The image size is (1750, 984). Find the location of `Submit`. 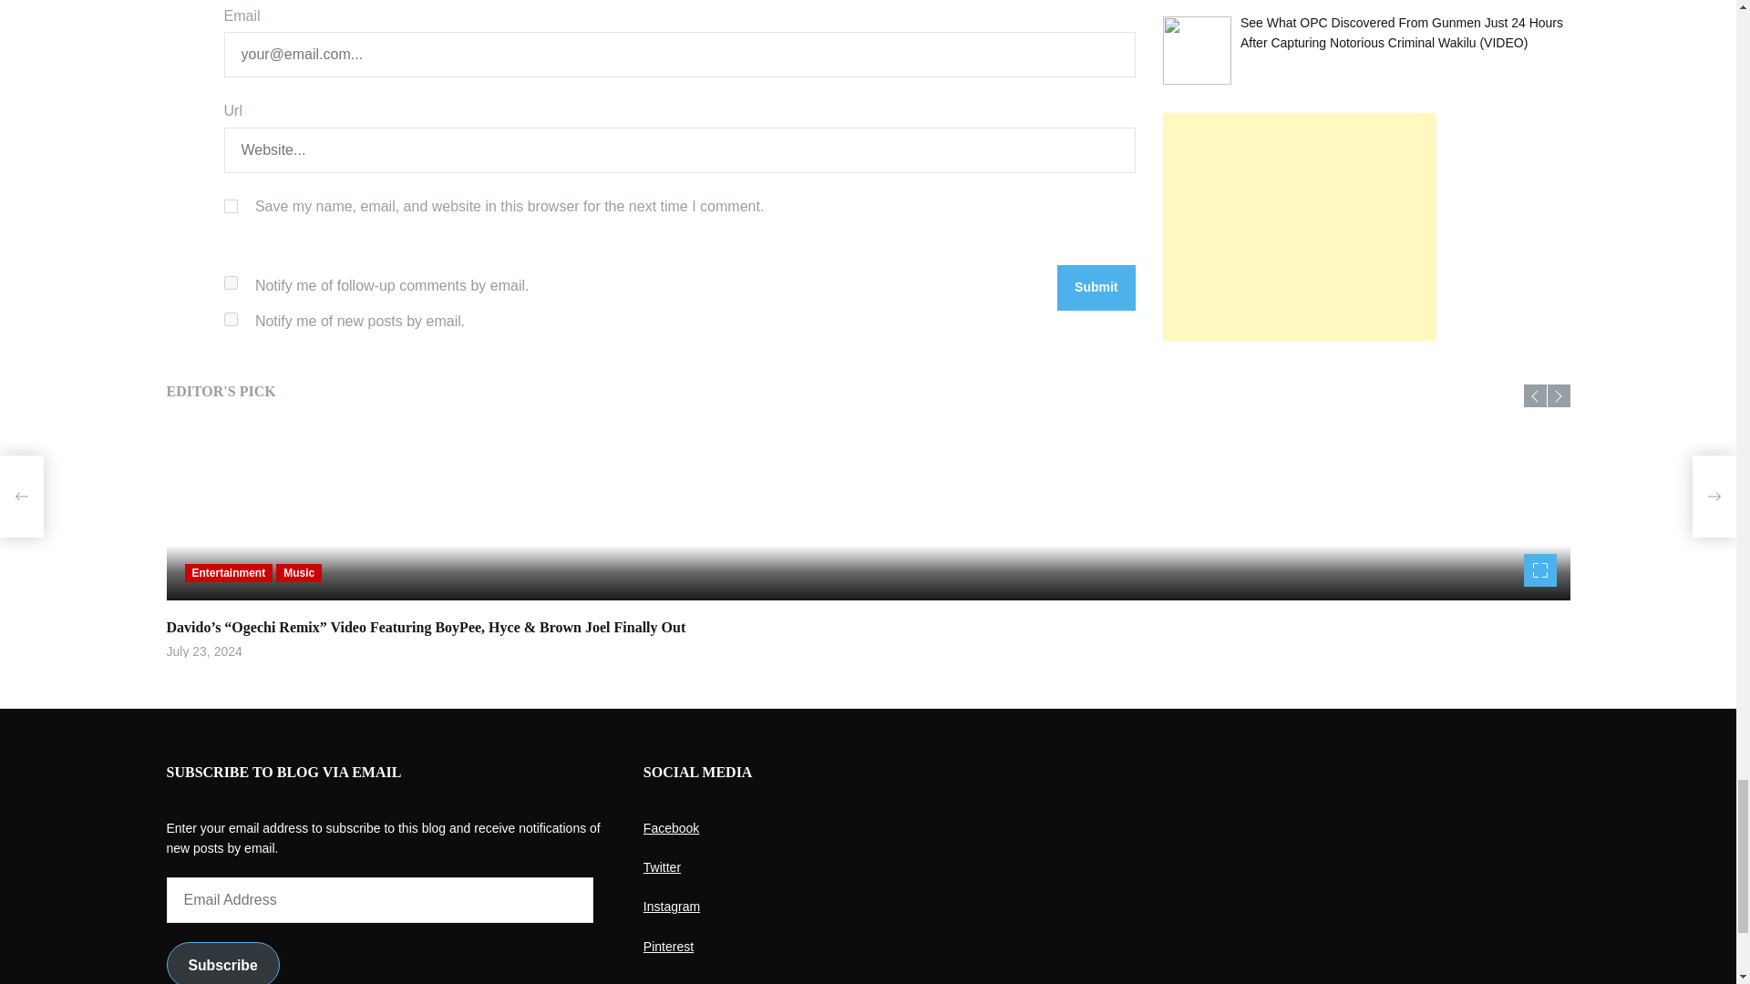

Submit is located at coordinates (1096, 288).